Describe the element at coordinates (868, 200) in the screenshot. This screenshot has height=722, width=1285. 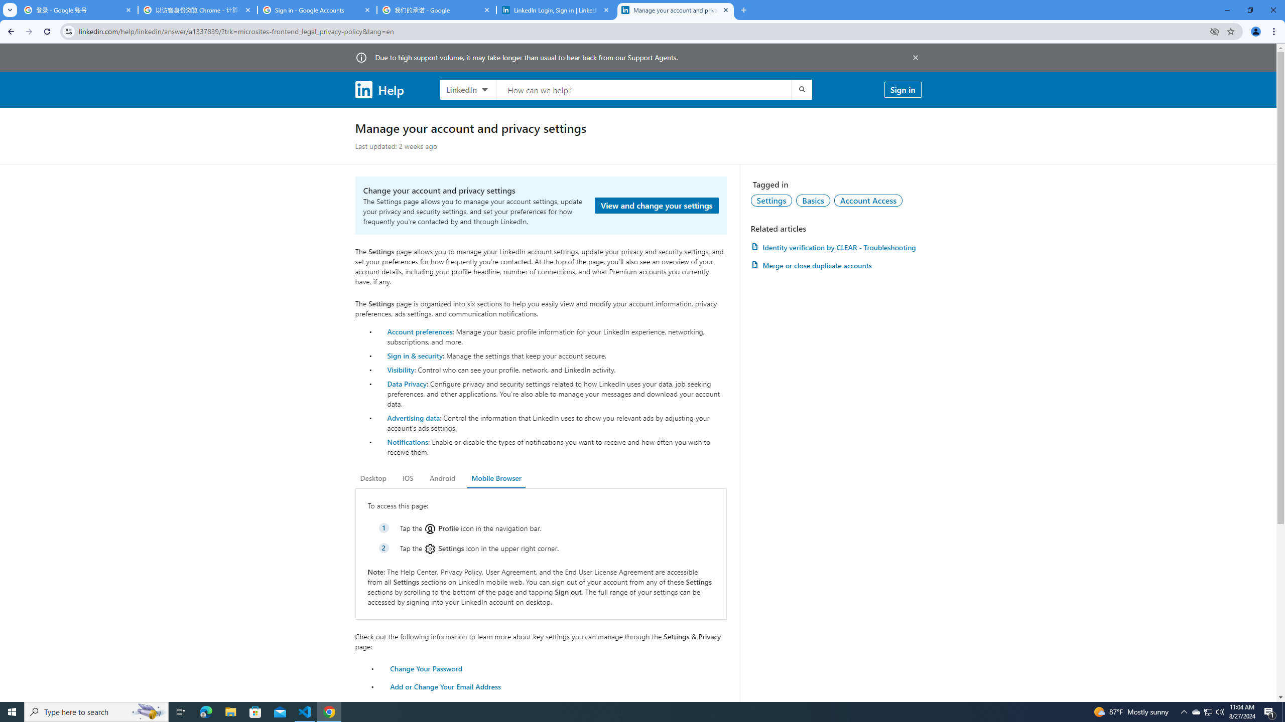
I see `AutomationID: topic-link-a151002` at that location.